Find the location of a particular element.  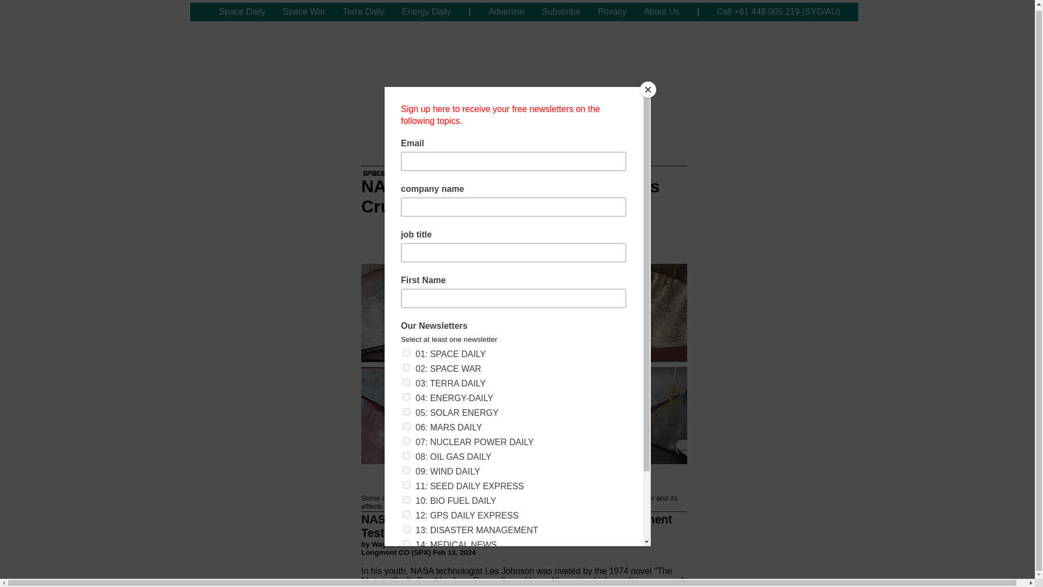

Space Daily is located at coordinates (242, 12).